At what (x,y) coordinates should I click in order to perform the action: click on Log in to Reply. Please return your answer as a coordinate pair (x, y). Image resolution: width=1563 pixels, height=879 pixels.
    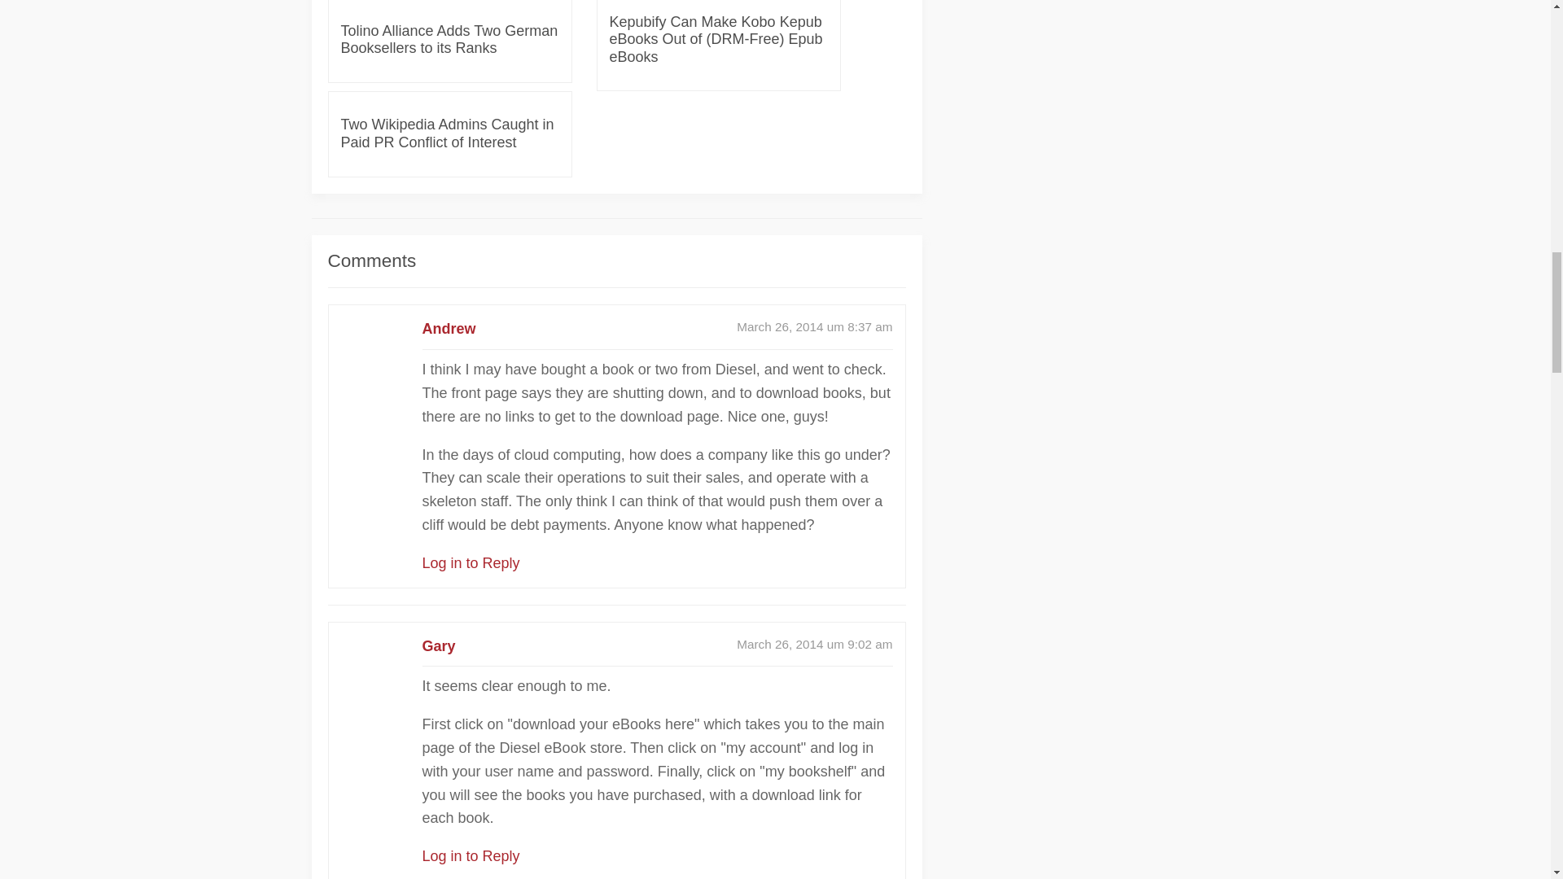
    Looking at the image, I should click on (471, 563).